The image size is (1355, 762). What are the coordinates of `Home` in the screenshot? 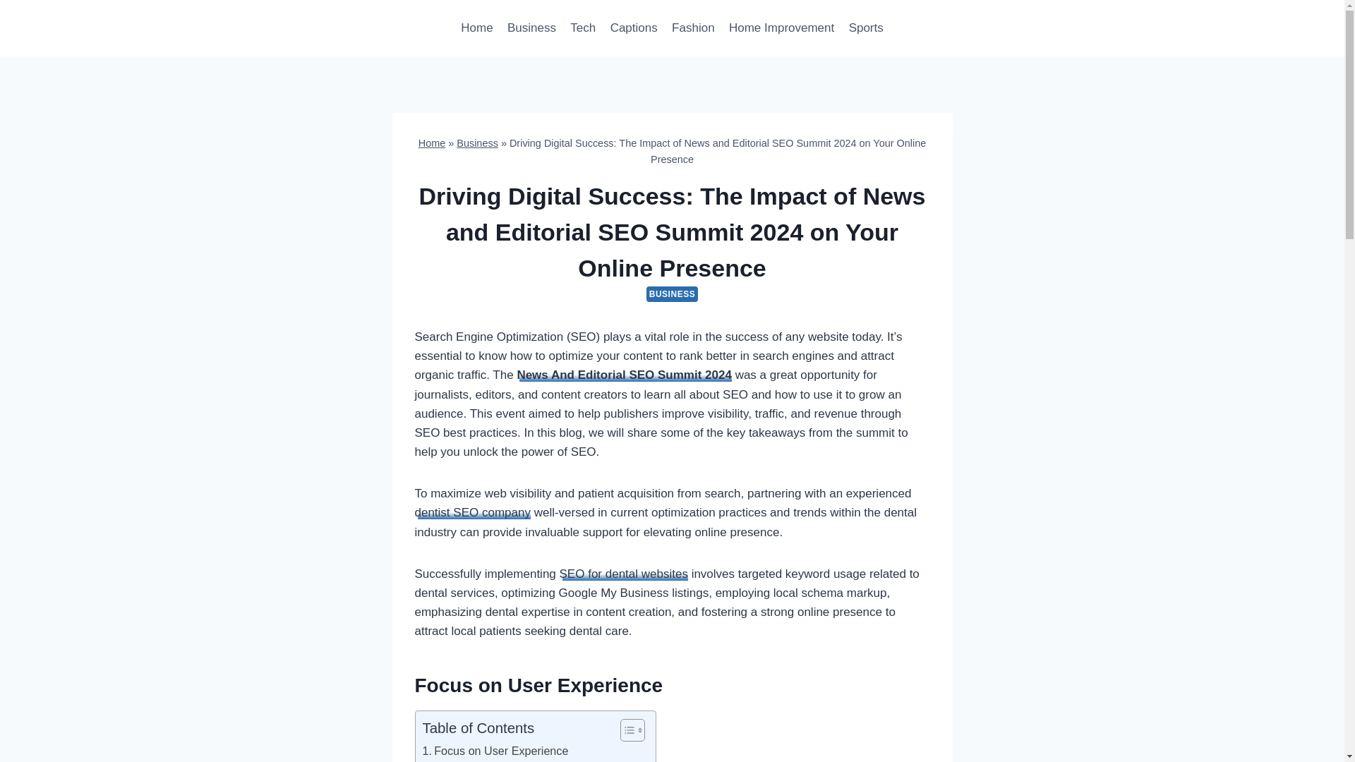 It's located at (432, 143).